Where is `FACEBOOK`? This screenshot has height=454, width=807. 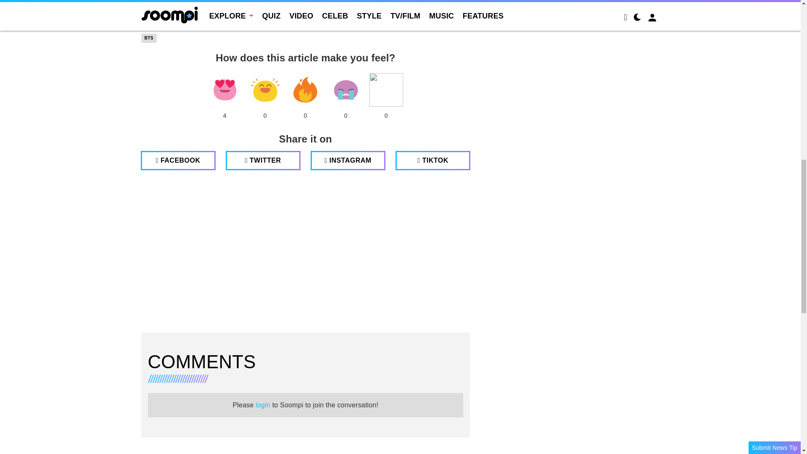 FACEBOOK is located at coordinates (178, 161).